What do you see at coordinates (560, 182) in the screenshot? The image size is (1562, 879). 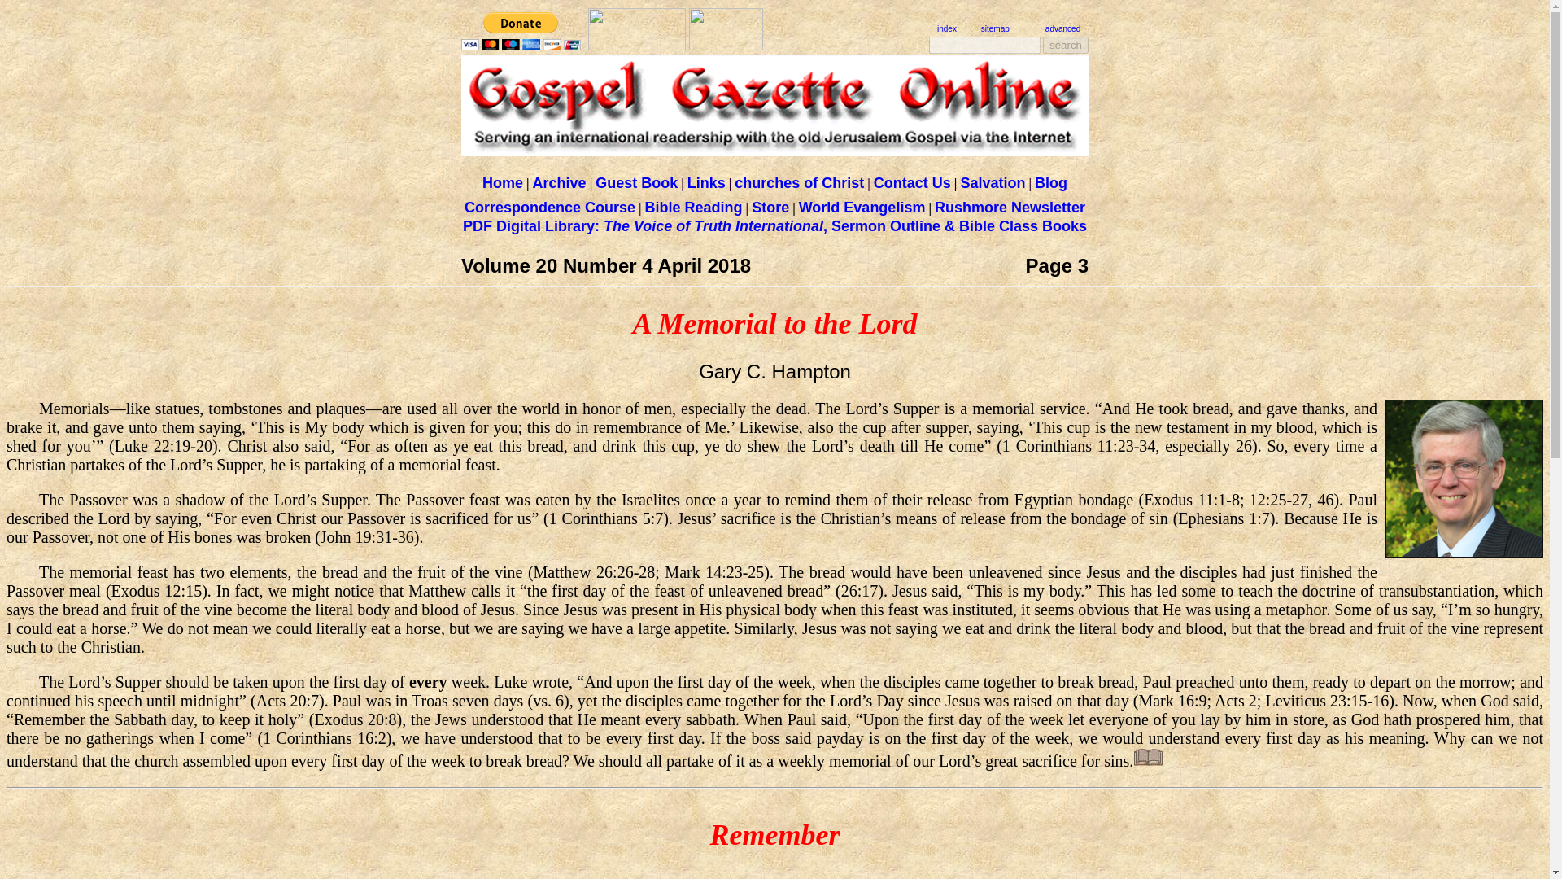 I see `Archive` at bounding box center [560, 182].